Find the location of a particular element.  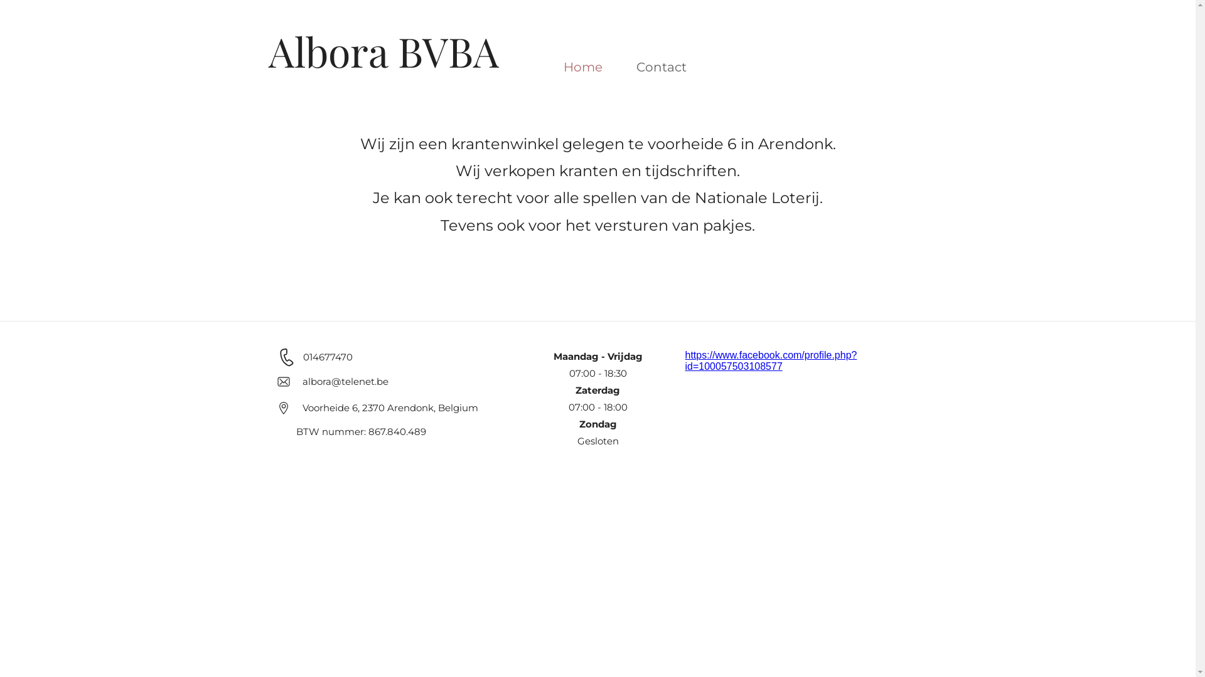

albora@telenet.be is located at coordinates (345, 381).